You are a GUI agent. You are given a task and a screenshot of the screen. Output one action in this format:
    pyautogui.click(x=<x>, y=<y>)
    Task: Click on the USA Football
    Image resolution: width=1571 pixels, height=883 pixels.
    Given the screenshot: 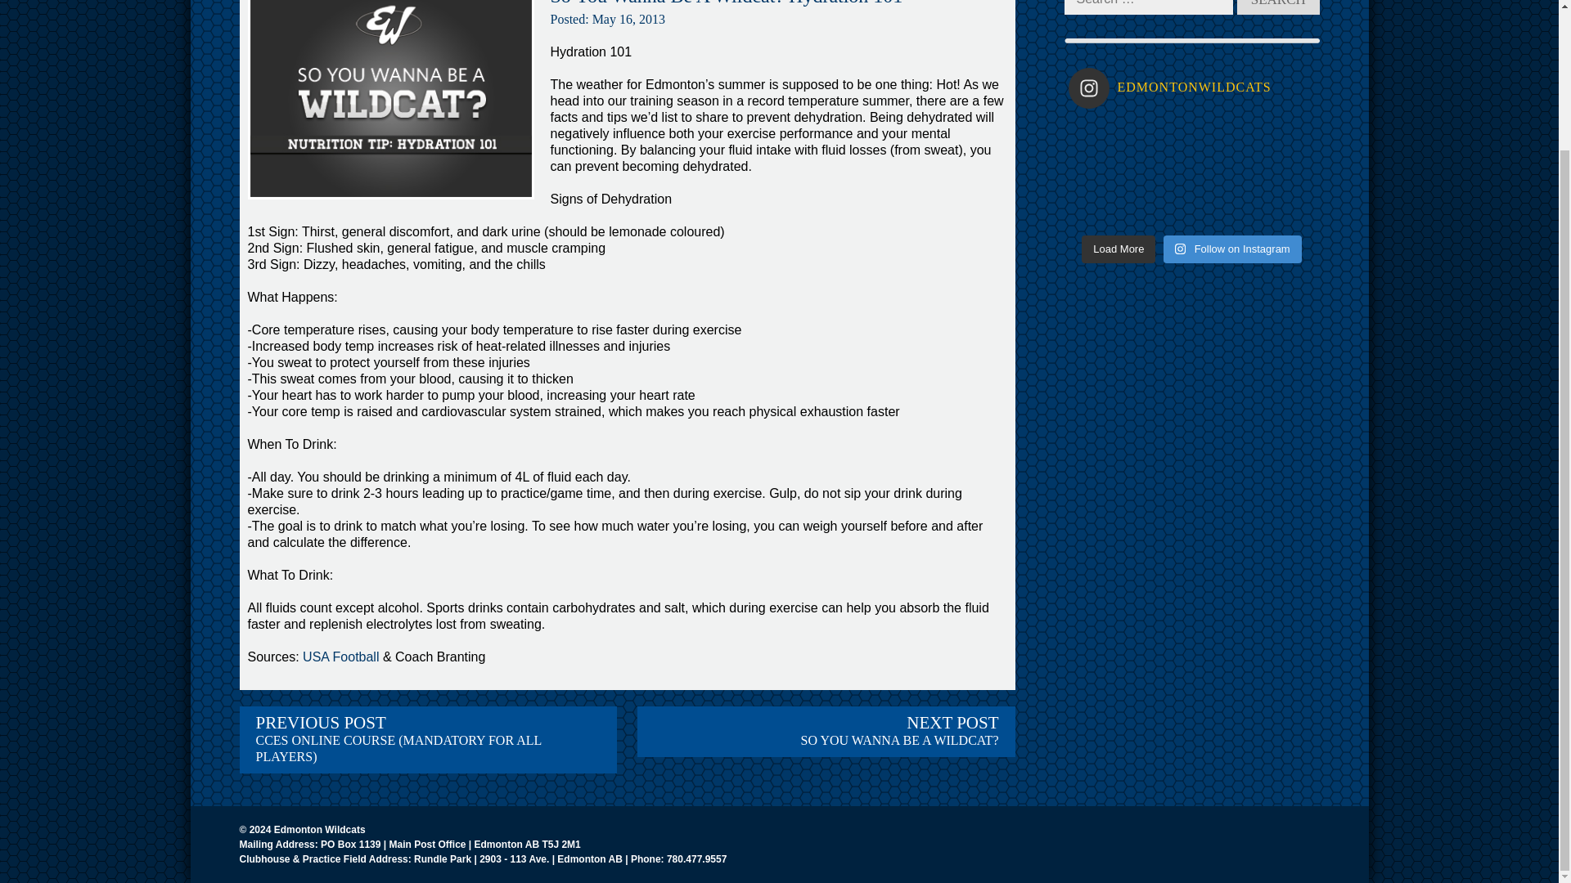 What is the action you would take?
    pyautogui.click(x=1278, y=7)
    